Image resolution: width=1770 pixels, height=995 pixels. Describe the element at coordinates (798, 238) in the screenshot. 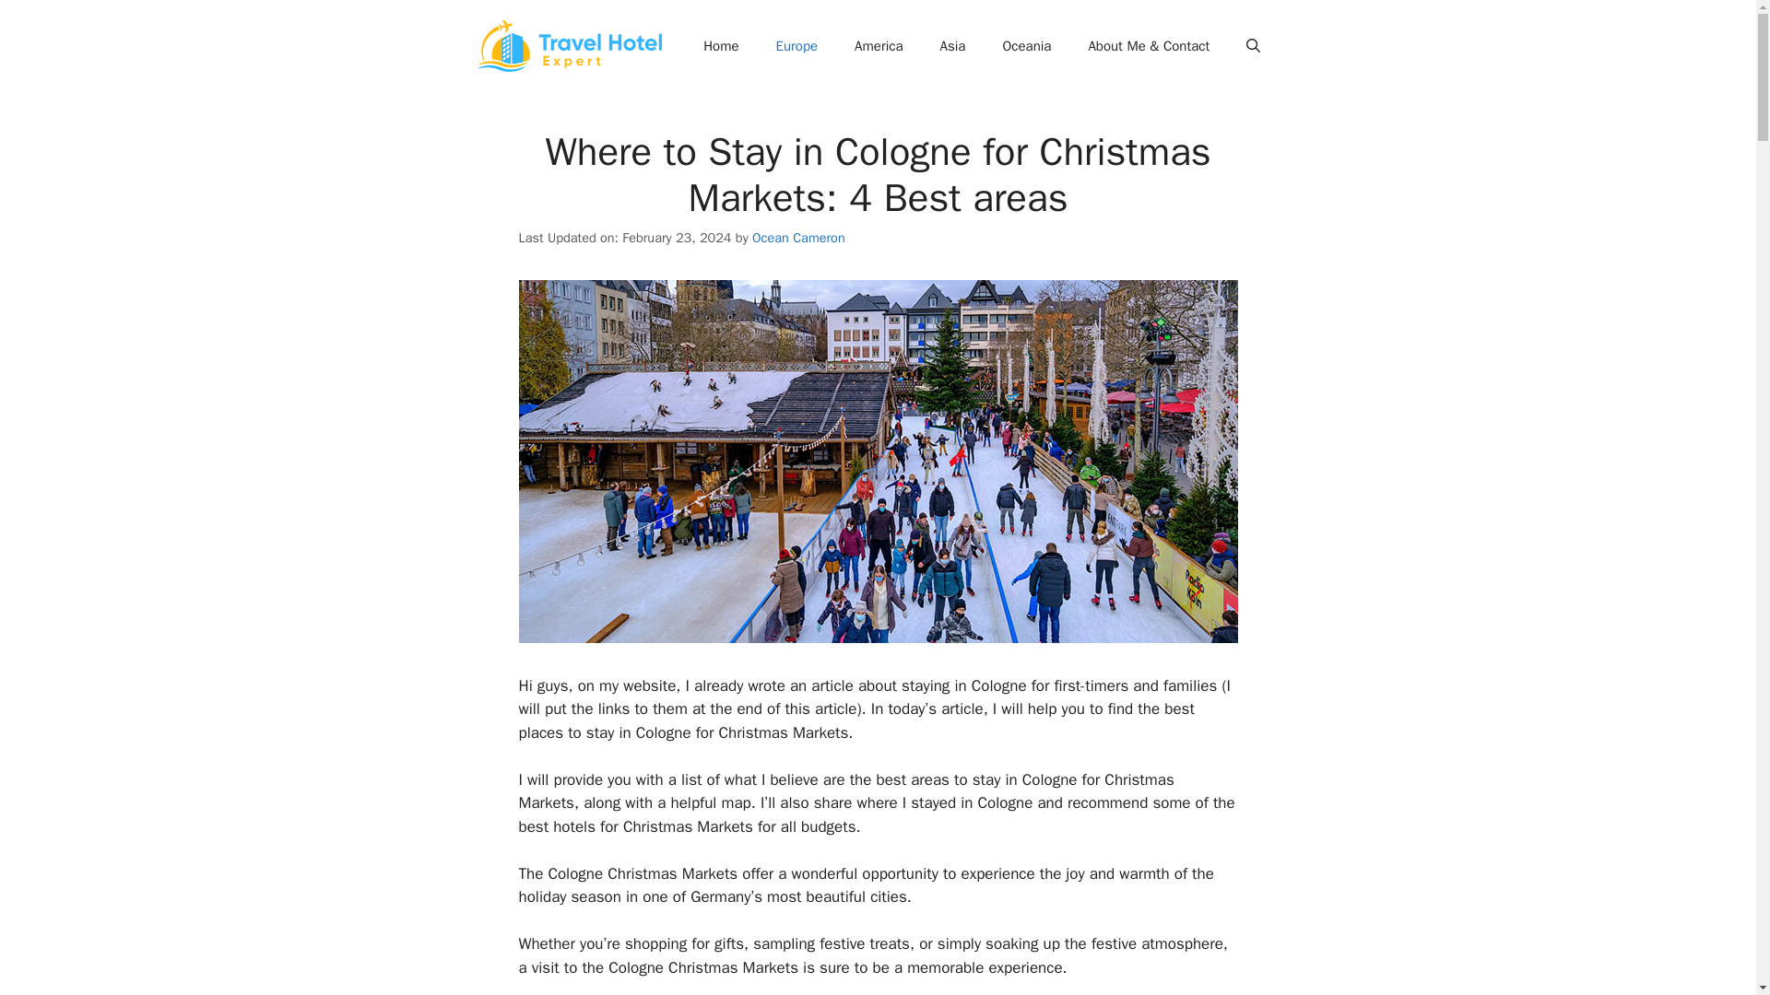

I see `Ocean Cameron` at that location.